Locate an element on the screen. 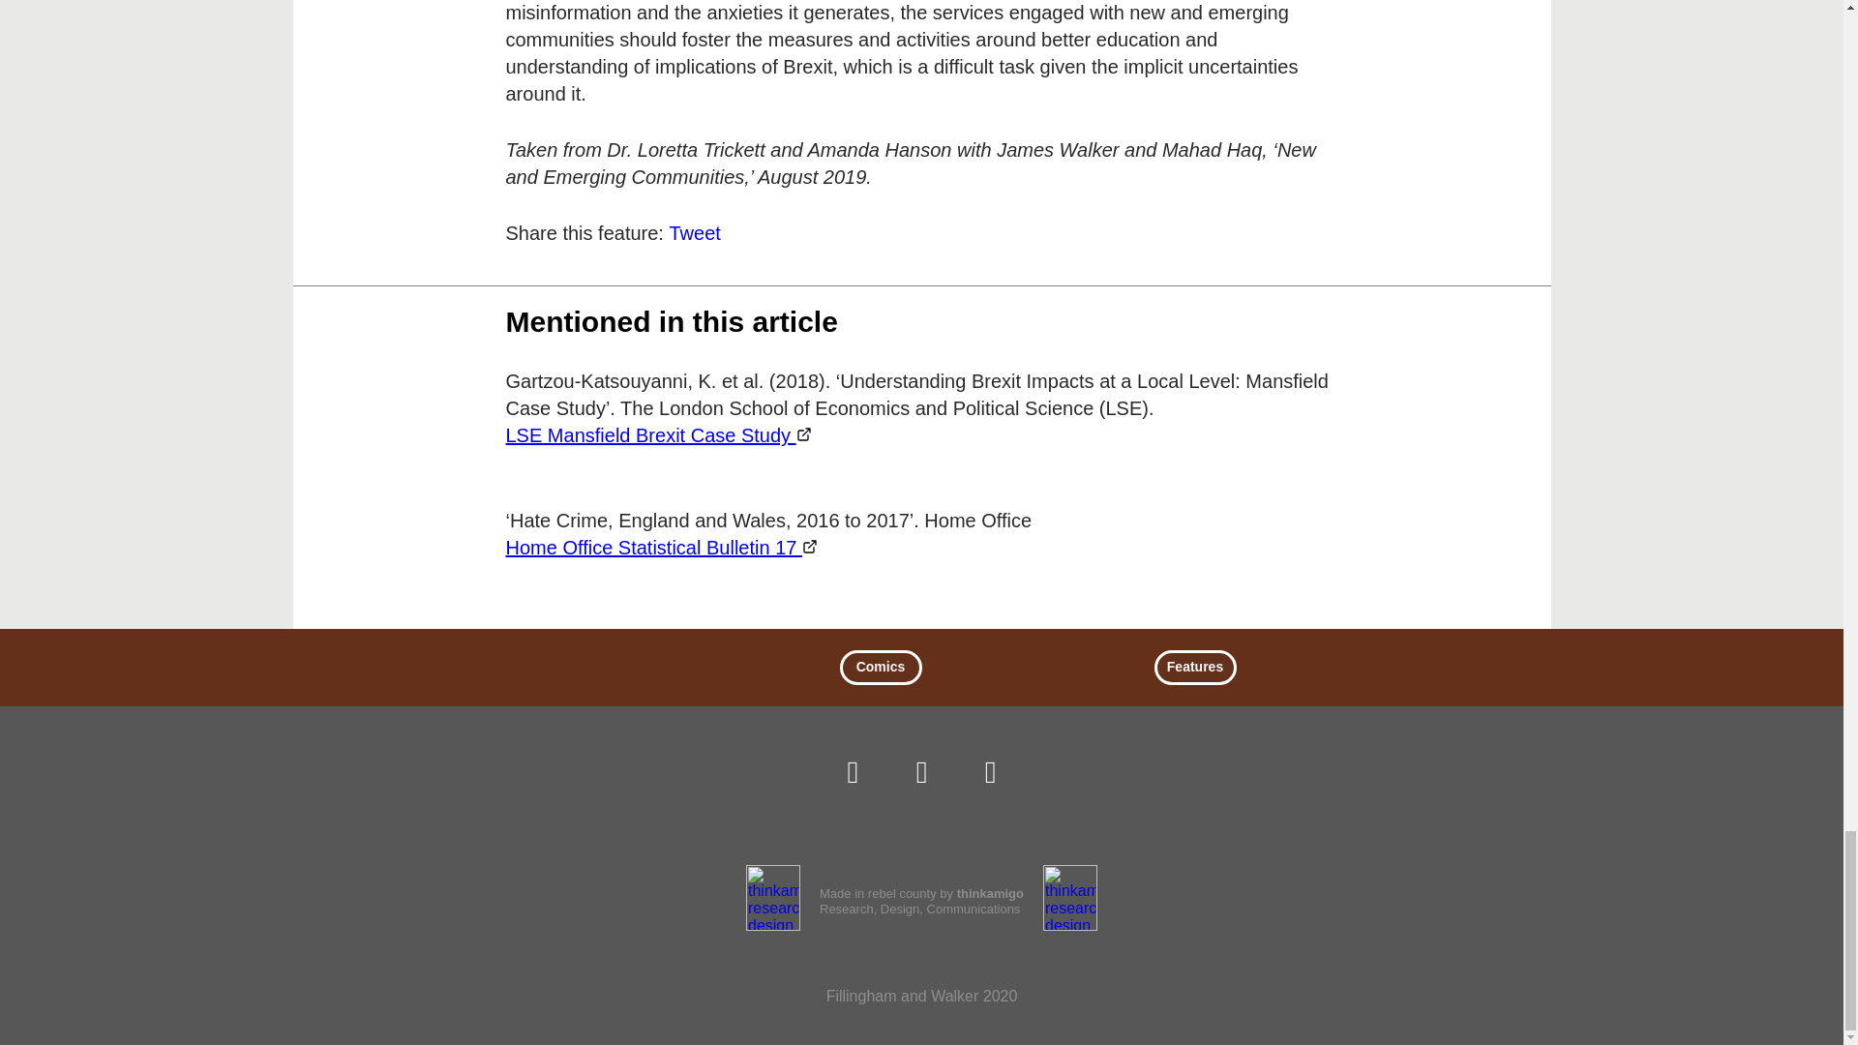 The height and width of the screenshot is (1045, 1858). LSE Mansfield Brexit Case Study is located at coordinates (658, 435).